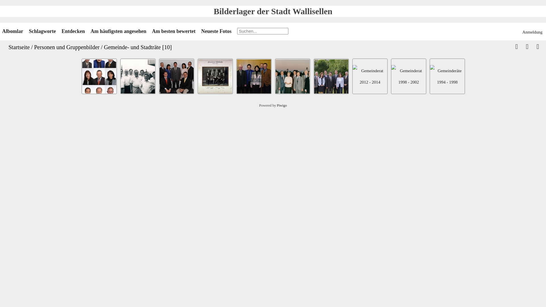  I want to click on Am besten bewertet, so click(175, 31).